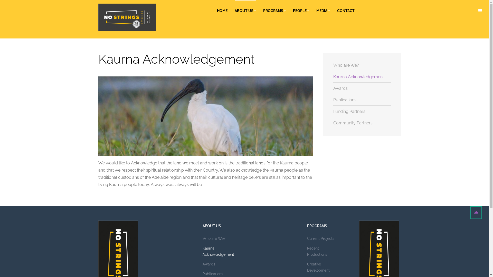 The image size is (493, 277). What do you see at coordinates (362, 66) in the screenshot?
I see `Who are We?` at bounding box center [362, 66].